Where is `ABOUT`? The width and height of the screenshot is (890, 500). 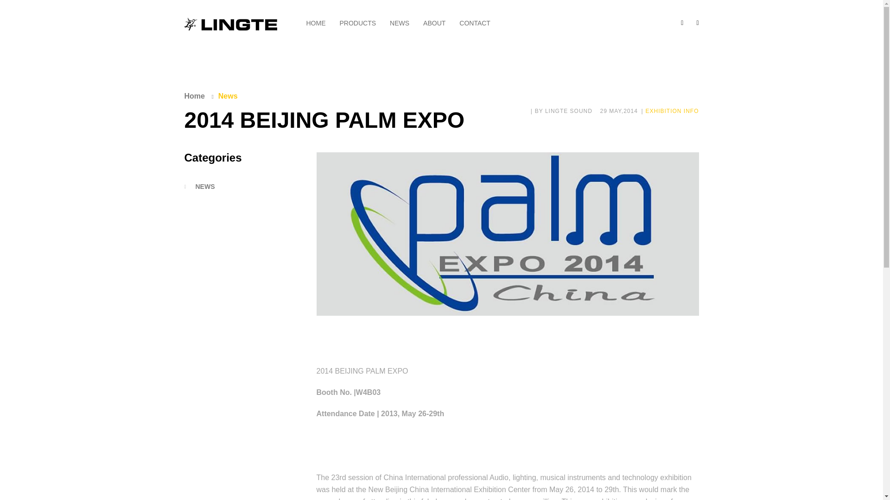
ABOUT is located at coordinates (434, 23).